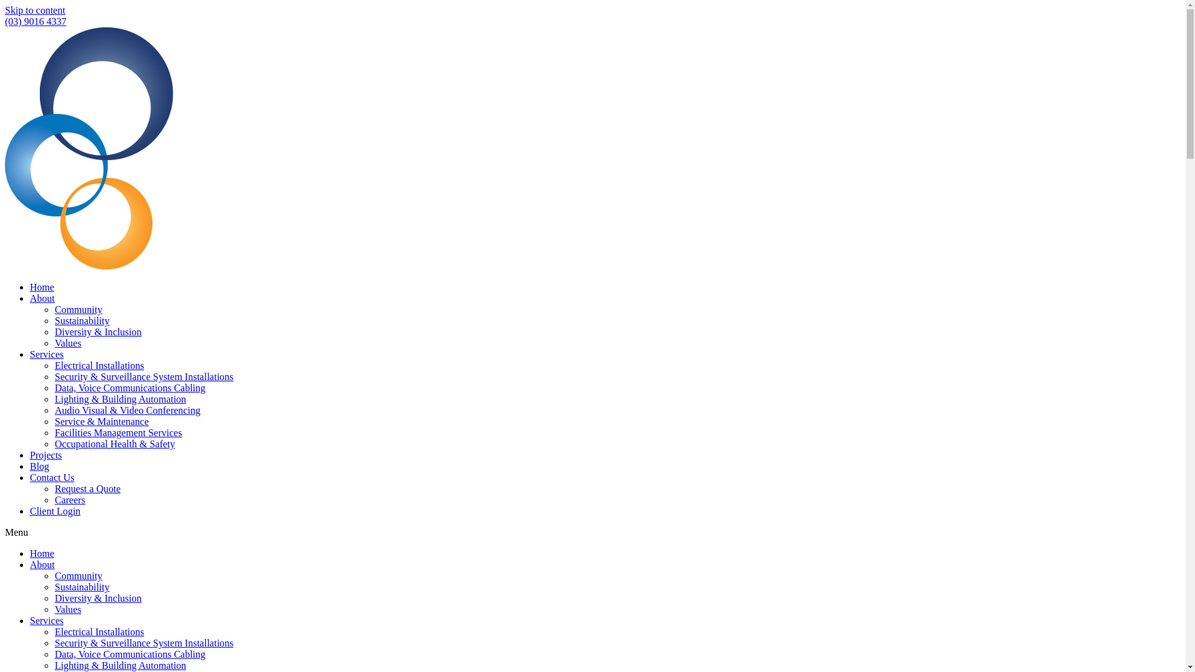 This screenshot has height=672, width=1195. What do you see at coordinates (144, 643) in the screenshot?
I see `Security & Surveillance System Installations` at bounding box center [144, 643].